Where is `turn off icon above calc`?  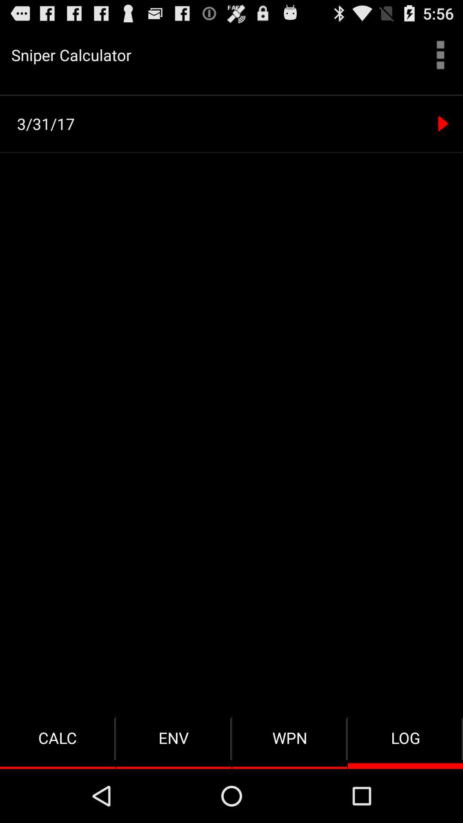
turn off icon above calc is located at coordinates (234, 123).